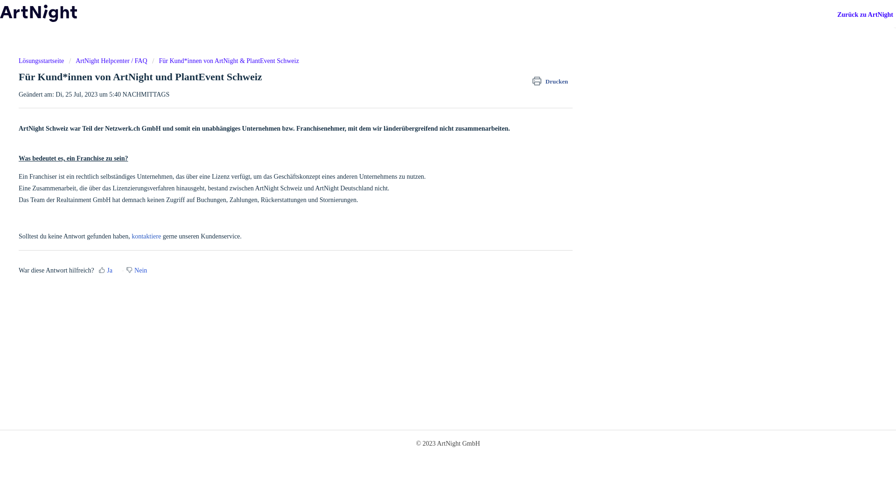  I want to click on Drucken, so click(553, 82).